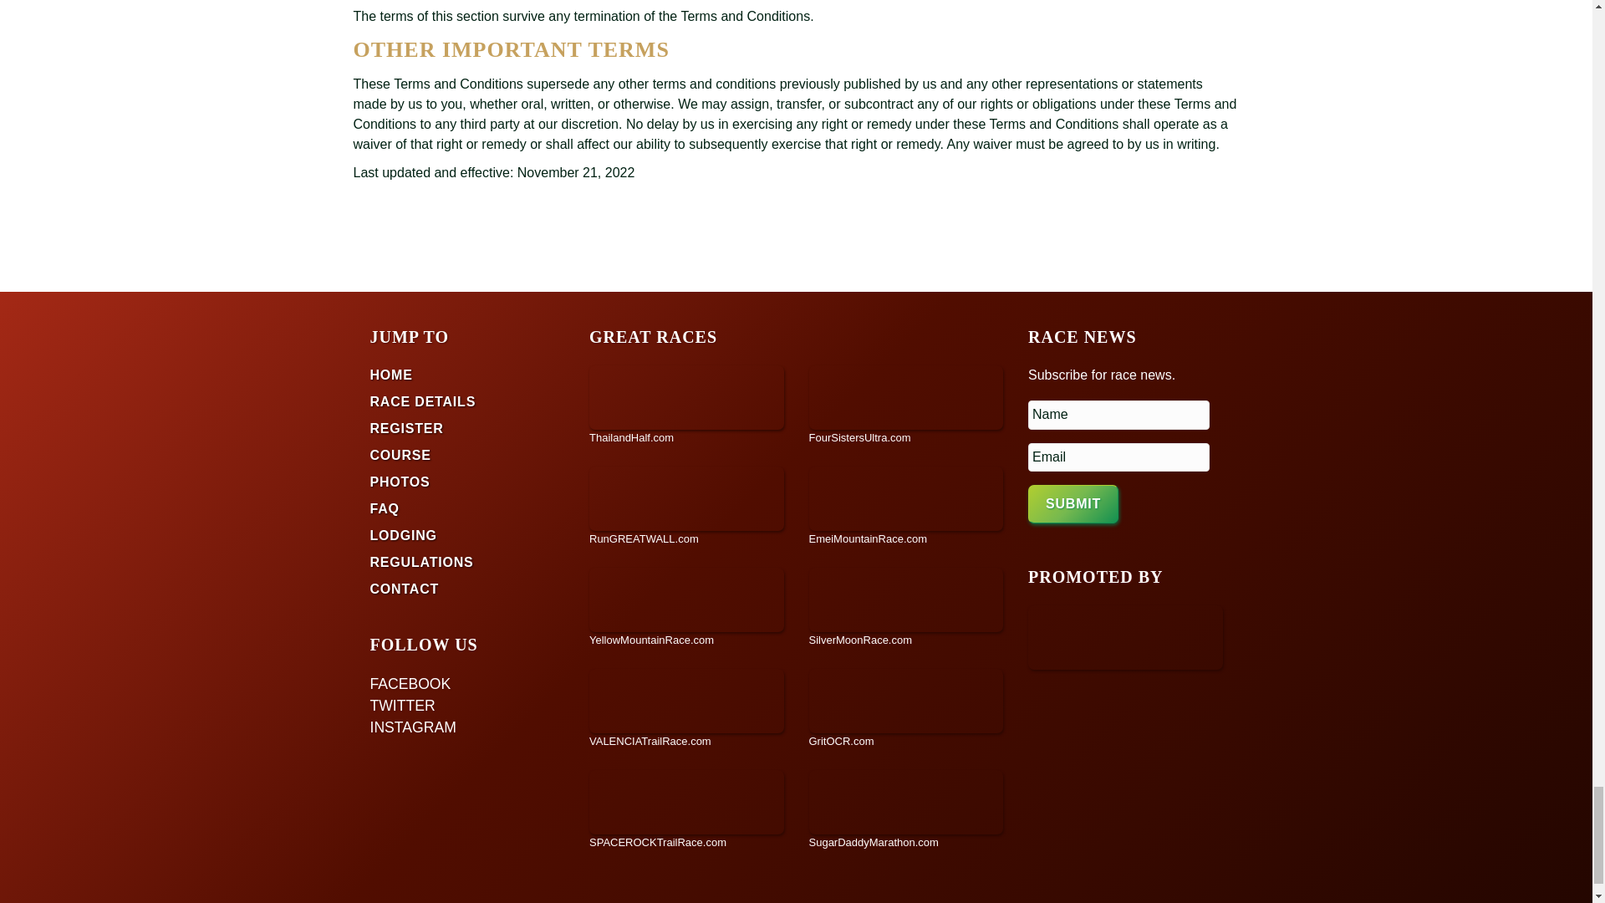 This screenshot has height=903, width=1605. I want to click on Grit OCR, so click(906, 709).